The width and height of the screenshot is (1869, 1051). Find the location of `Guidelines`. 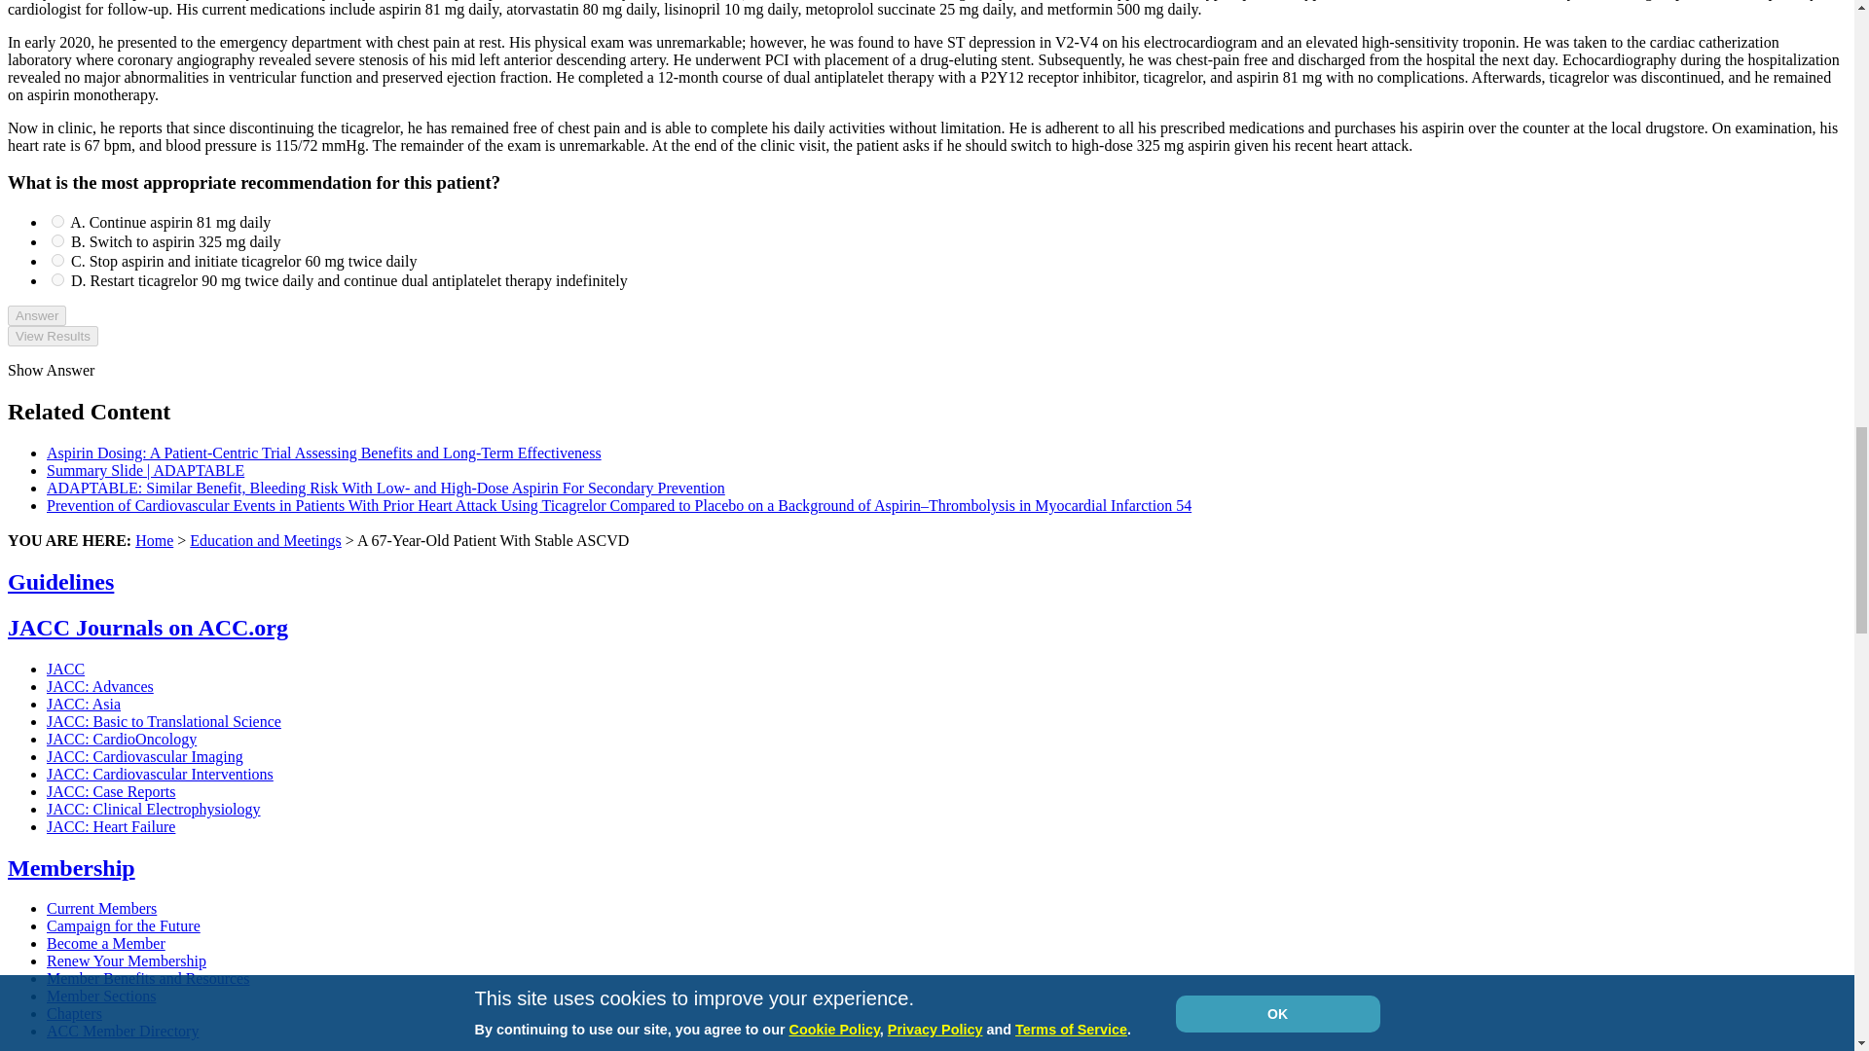

Guidelines is located at coordinates (60, 582).